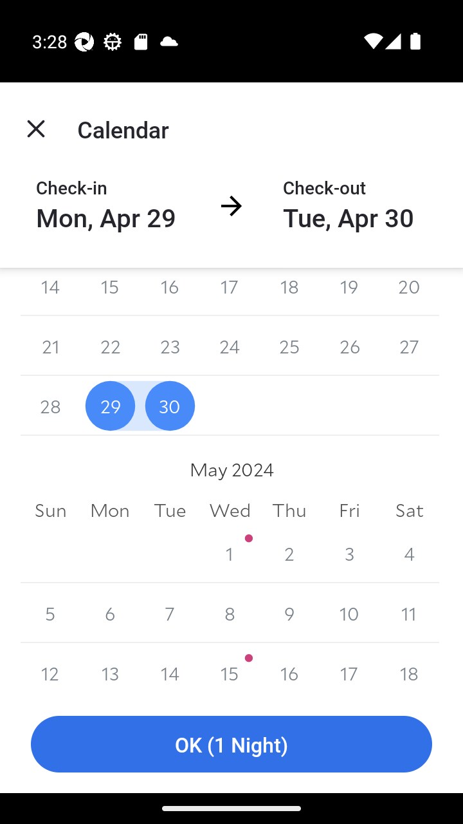  What do you see at coordinates (111, 346) in the screenshot?
I see `22 22 April 2024` at bounding box center [111, 346].